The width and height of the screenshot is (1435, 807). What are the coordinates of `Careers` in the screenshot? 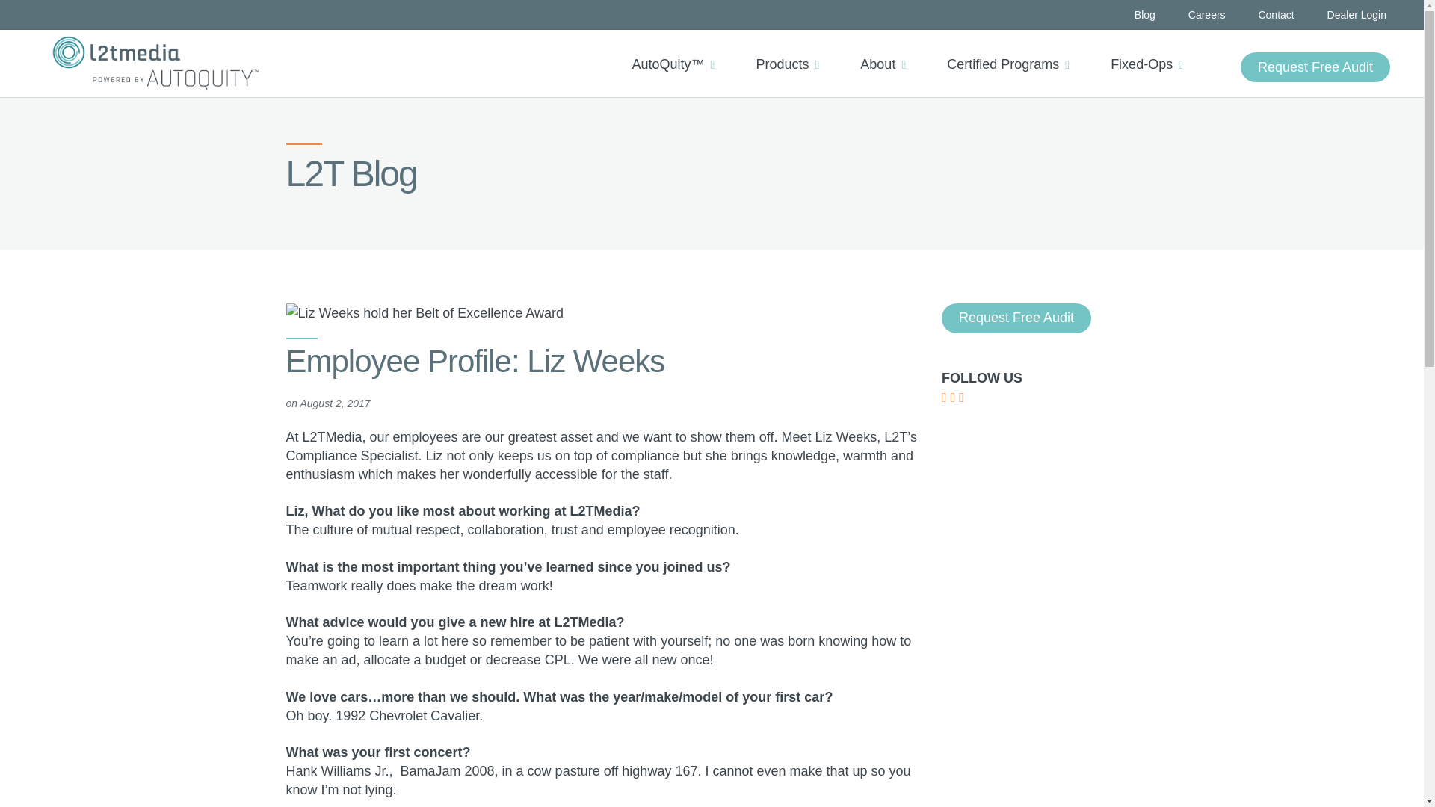 It's located at (1206, 15).